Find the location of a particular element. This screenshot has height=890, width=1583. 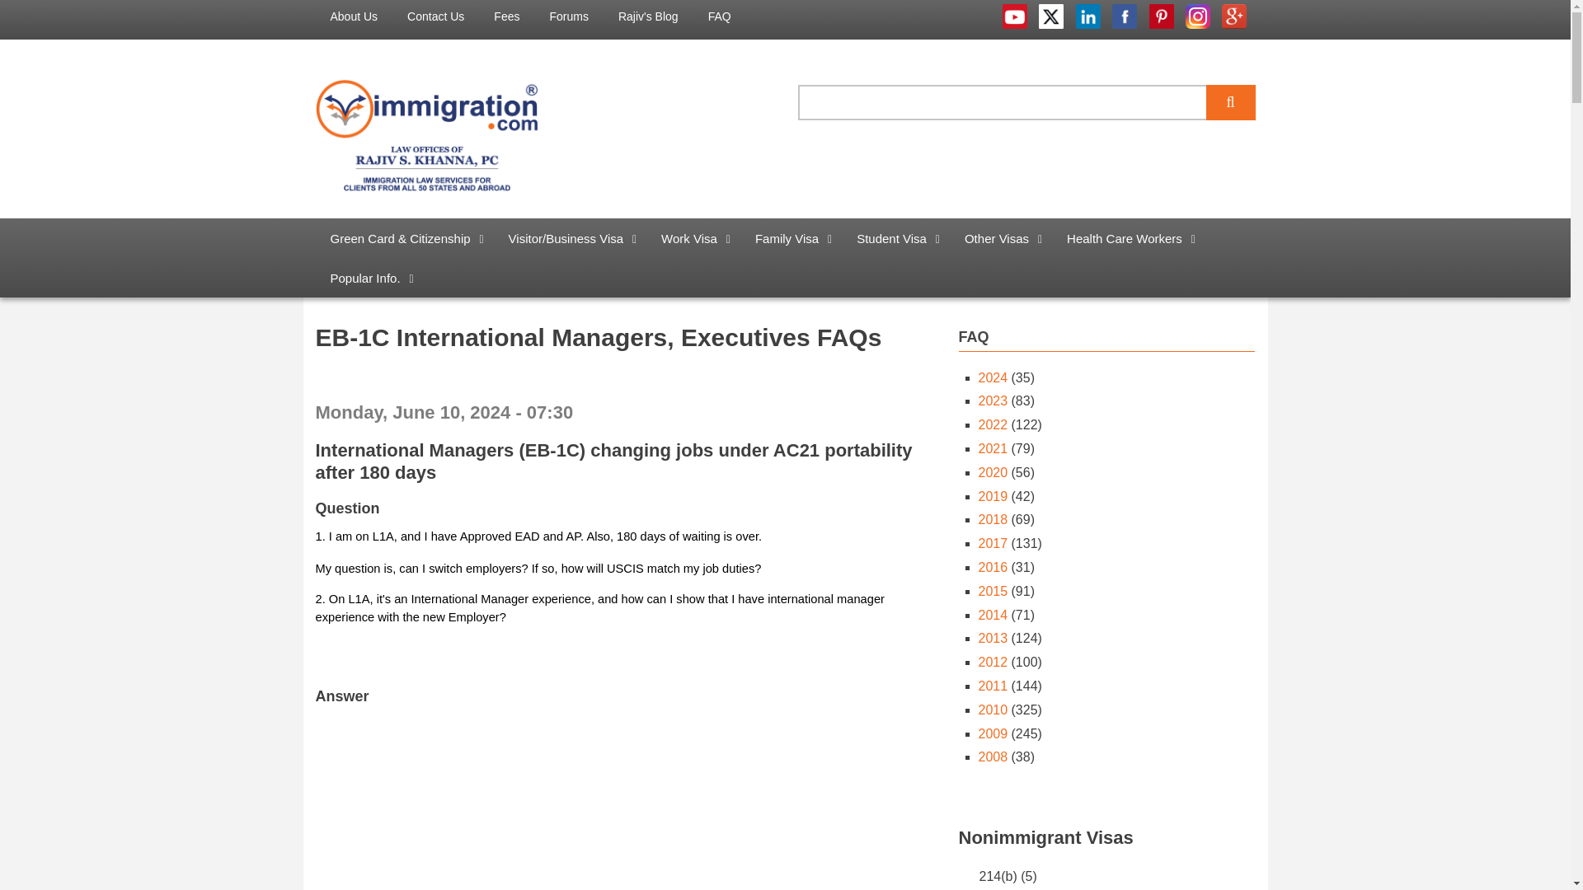

FAQ is located at coordinates (719, 16).